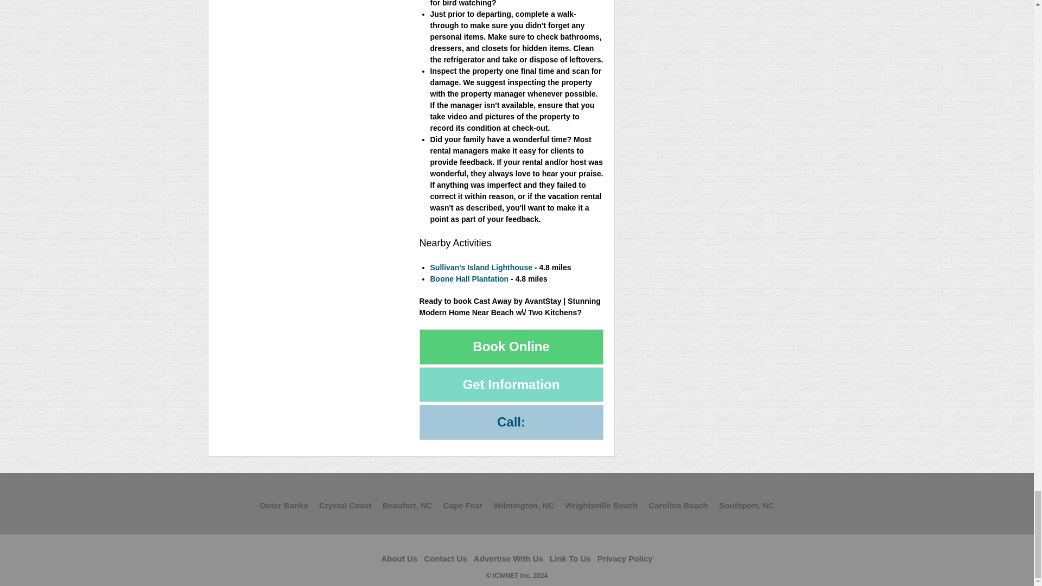 This screenshot has height=586, width=1042. Describe the element at coordinates (511, 422) in the screenshot. I see `Call:` at that location.